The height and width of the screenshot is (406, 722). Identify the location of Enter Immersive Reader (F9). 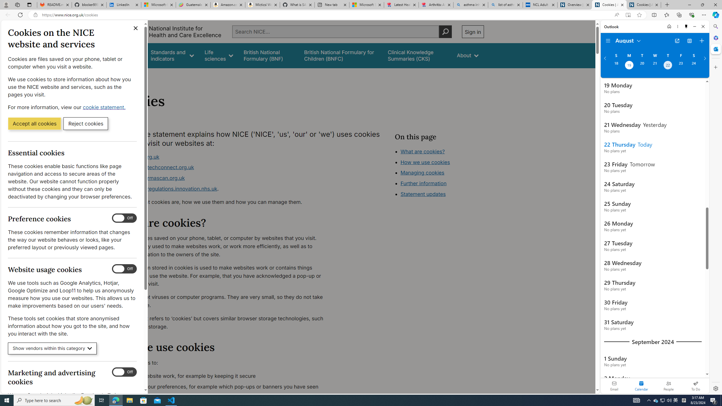
(628, 15).